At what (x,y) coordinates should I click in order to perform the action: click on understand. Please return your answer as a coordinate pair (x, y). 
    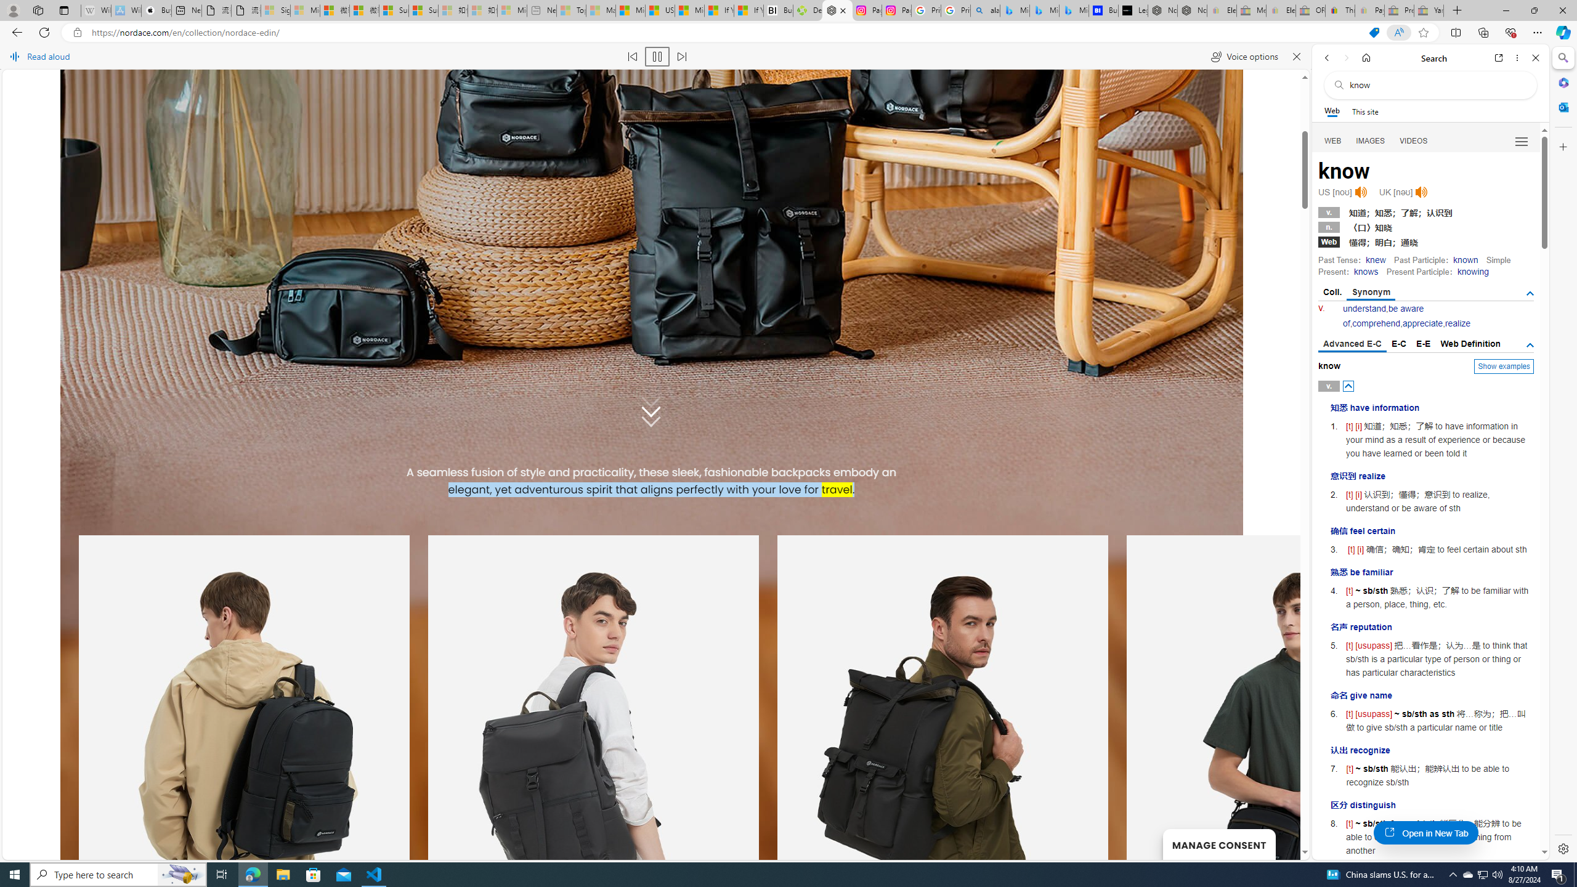
    Looking at the image, I should click on (1365, 308).